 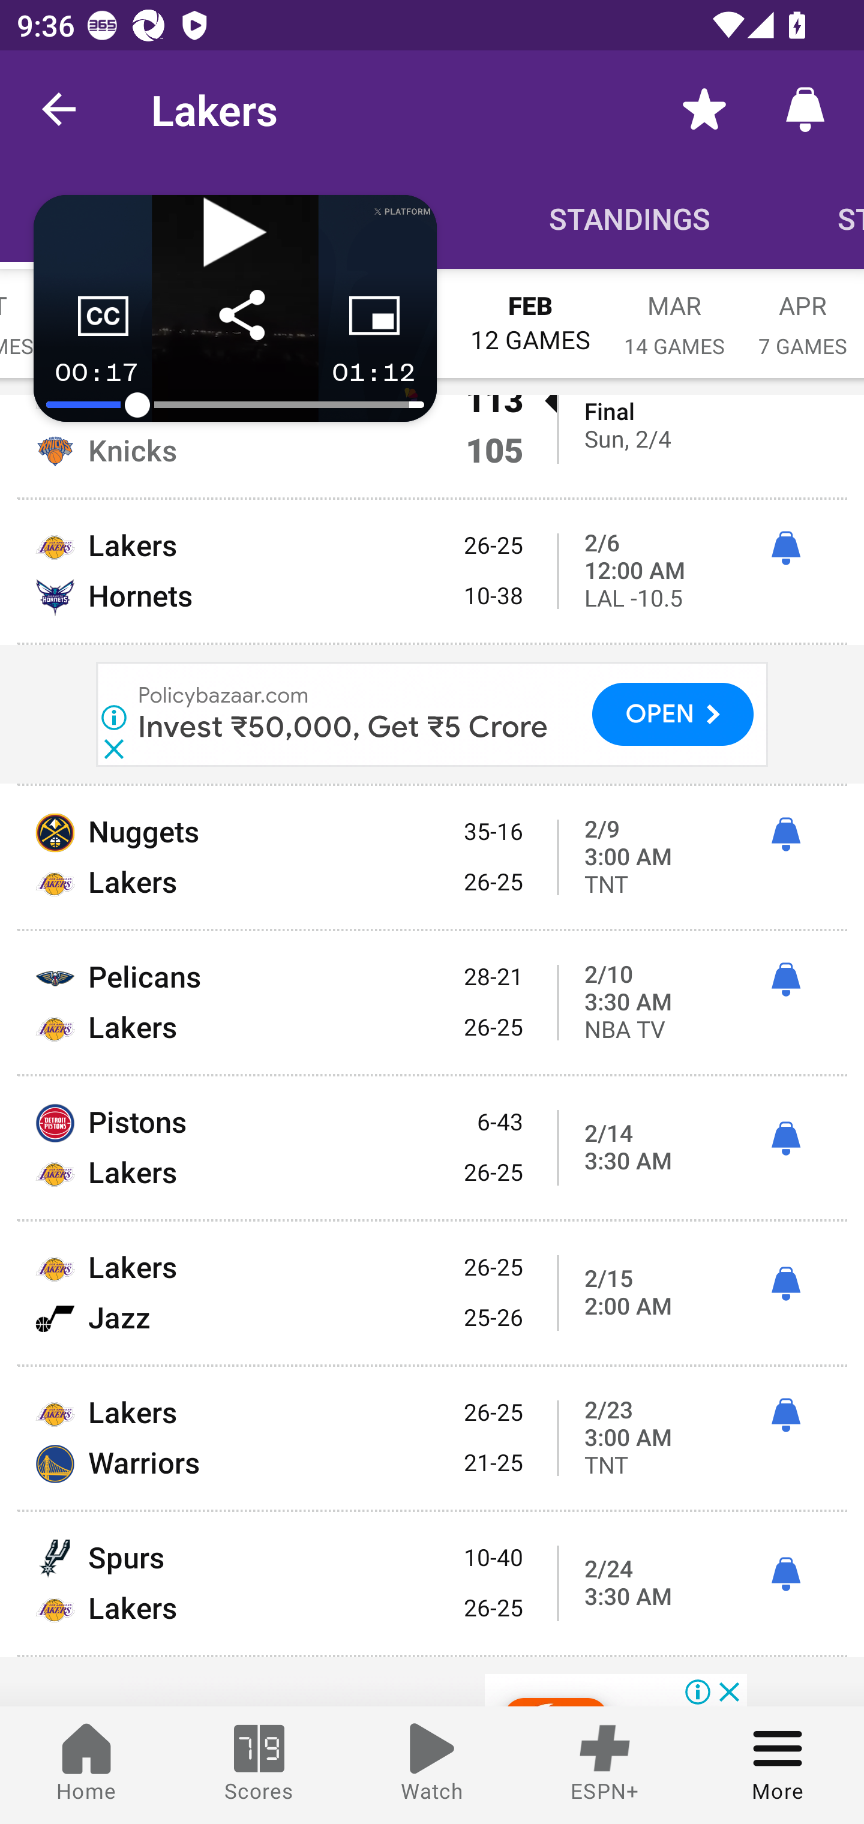 What do you see at coordinates (432, 857) in the screenshot?
I see `Nuggets 35-16 Lakers 26-25 2/9 3:00 AM ì TNT` at bounding box center [432, 857].